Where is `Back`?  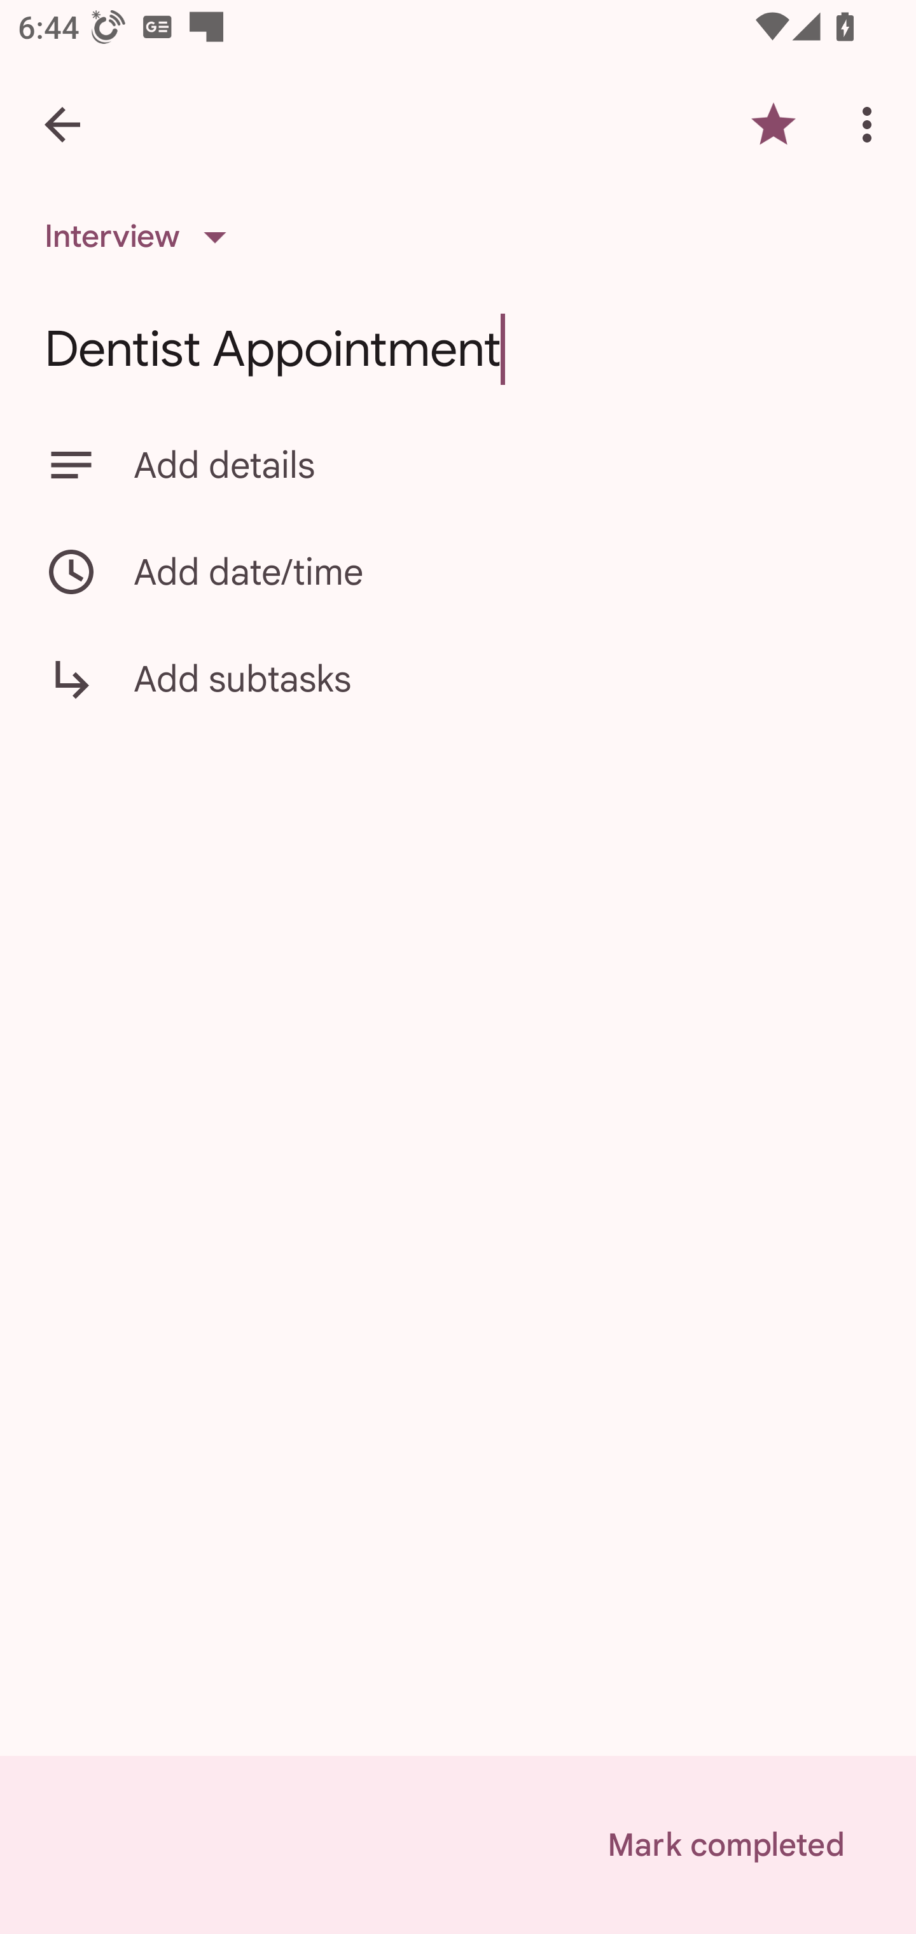 Back is located at coordinates (62, 125).